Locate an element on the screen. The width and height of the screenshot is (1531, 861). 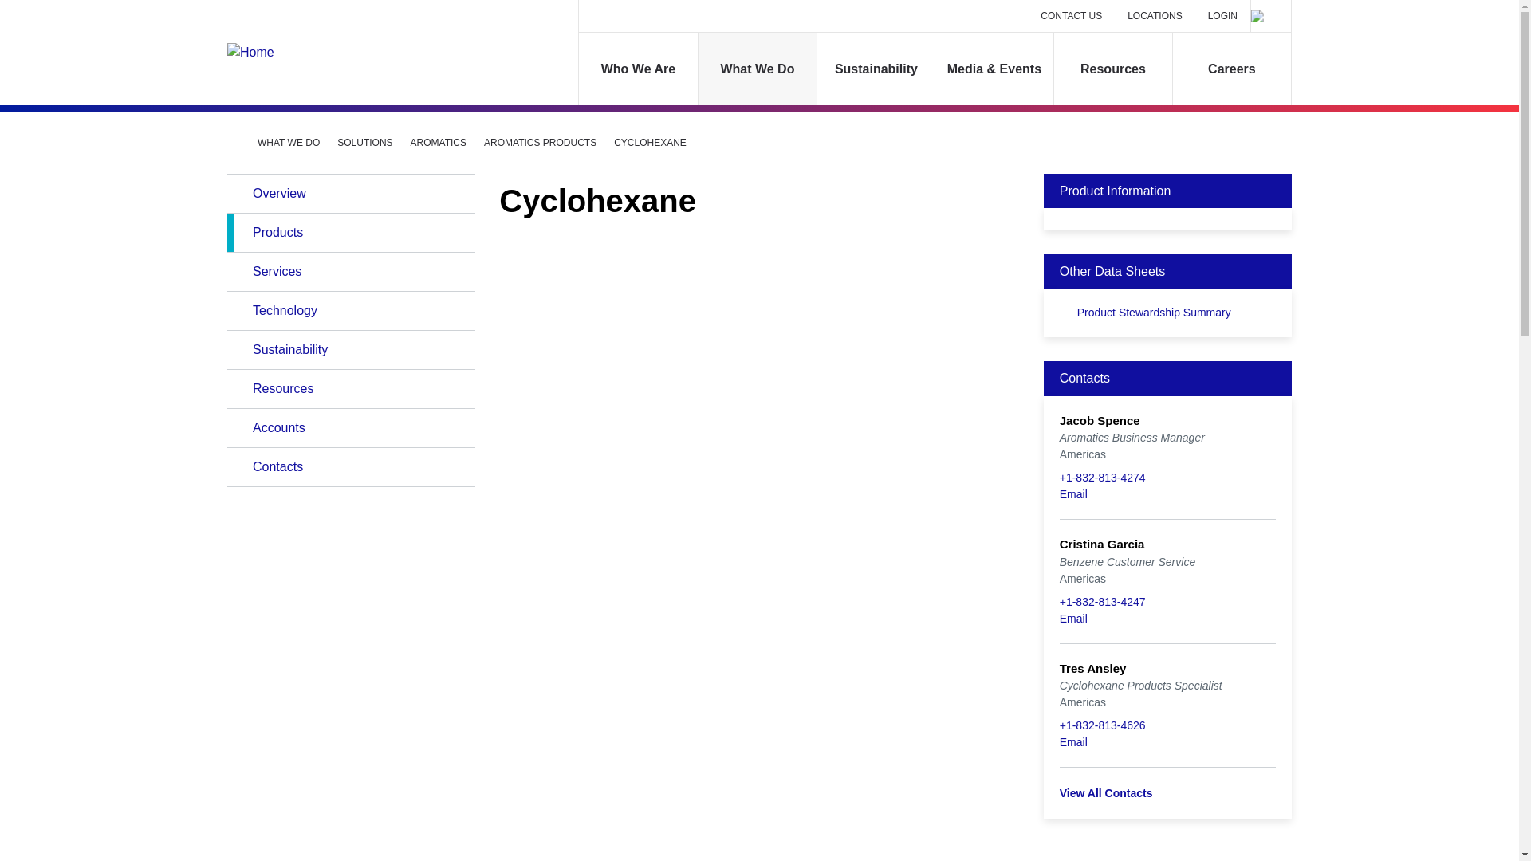
Locations is located at coordinates (1155, 16).